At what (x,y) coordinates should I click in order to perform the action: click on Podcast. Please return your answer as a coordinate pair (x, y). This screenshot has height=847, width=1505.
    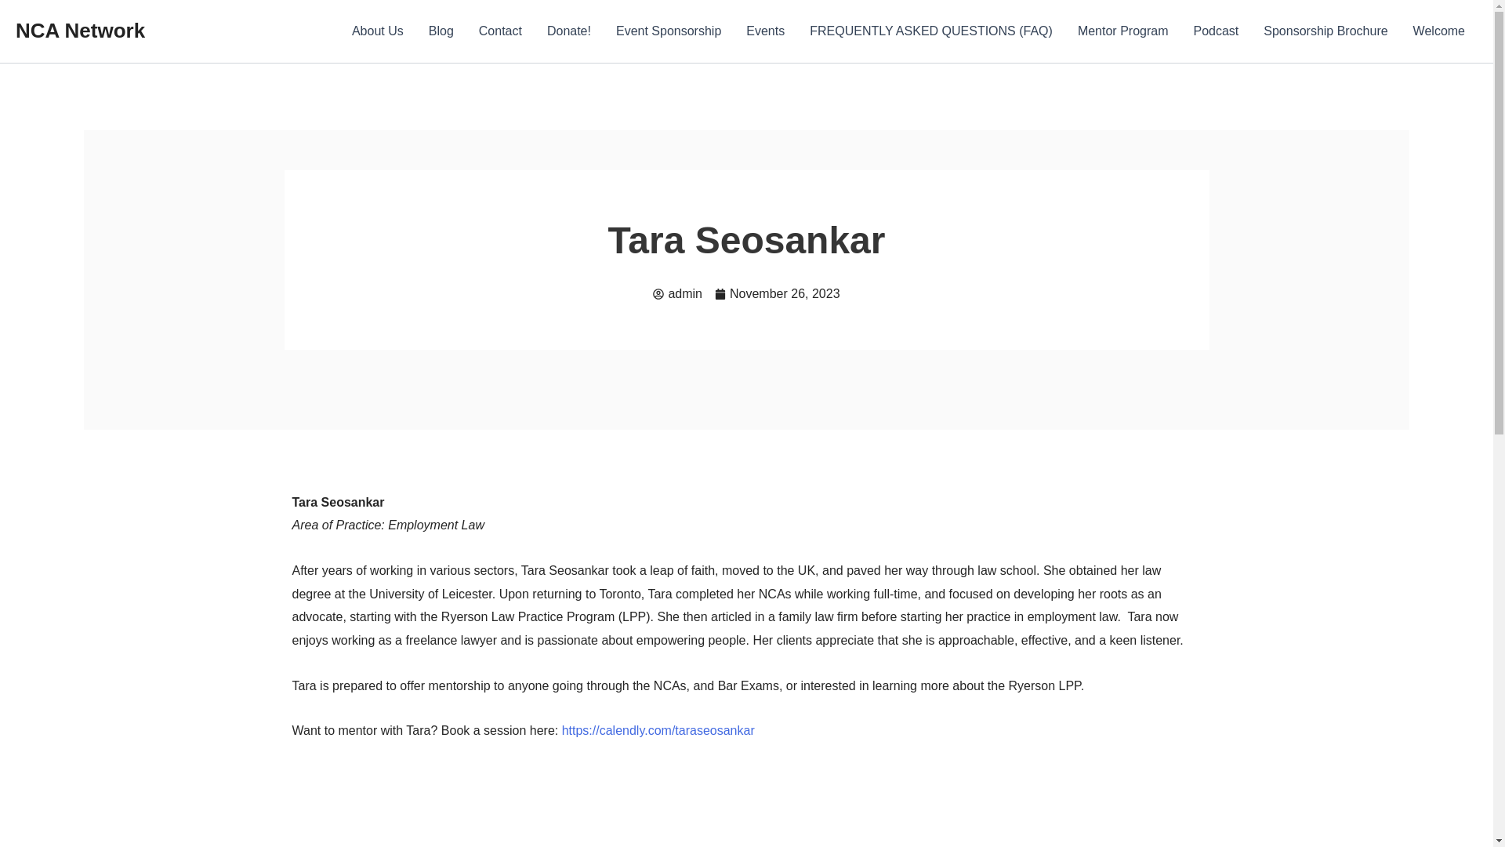
    Looking at the image, I should click on (1215, 31).